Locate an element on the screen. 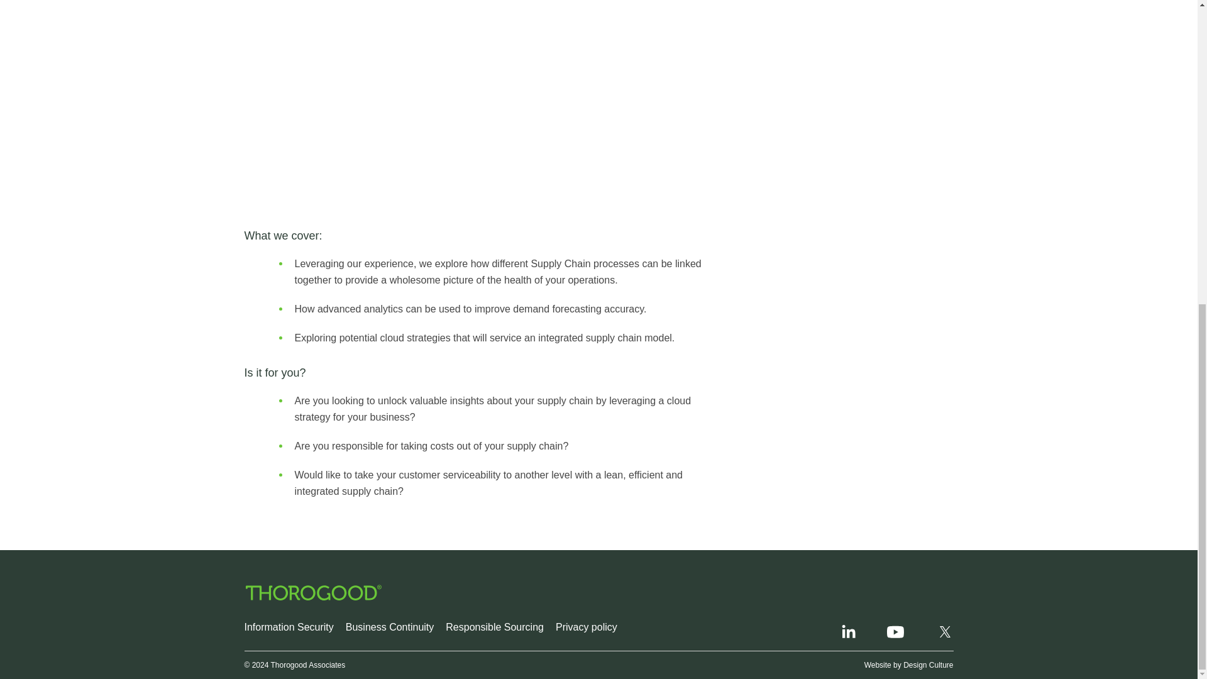 The height and width of the screenshot is (679, 1207). Design Culture is located at coordinates (928, 665).